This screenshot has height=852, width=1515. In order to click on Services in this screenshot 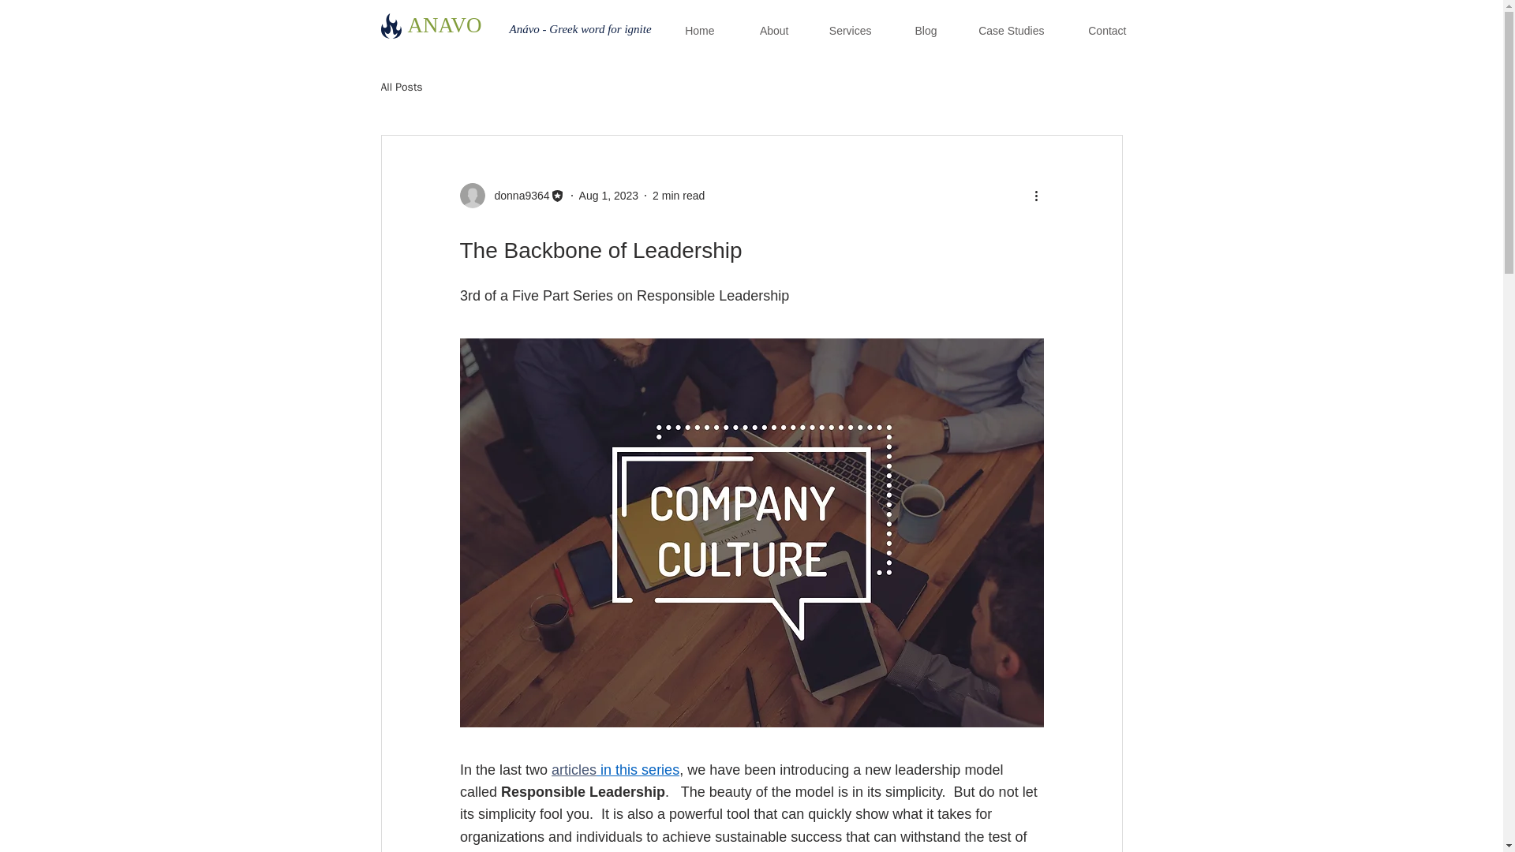, I will do `click(841, 30)`.